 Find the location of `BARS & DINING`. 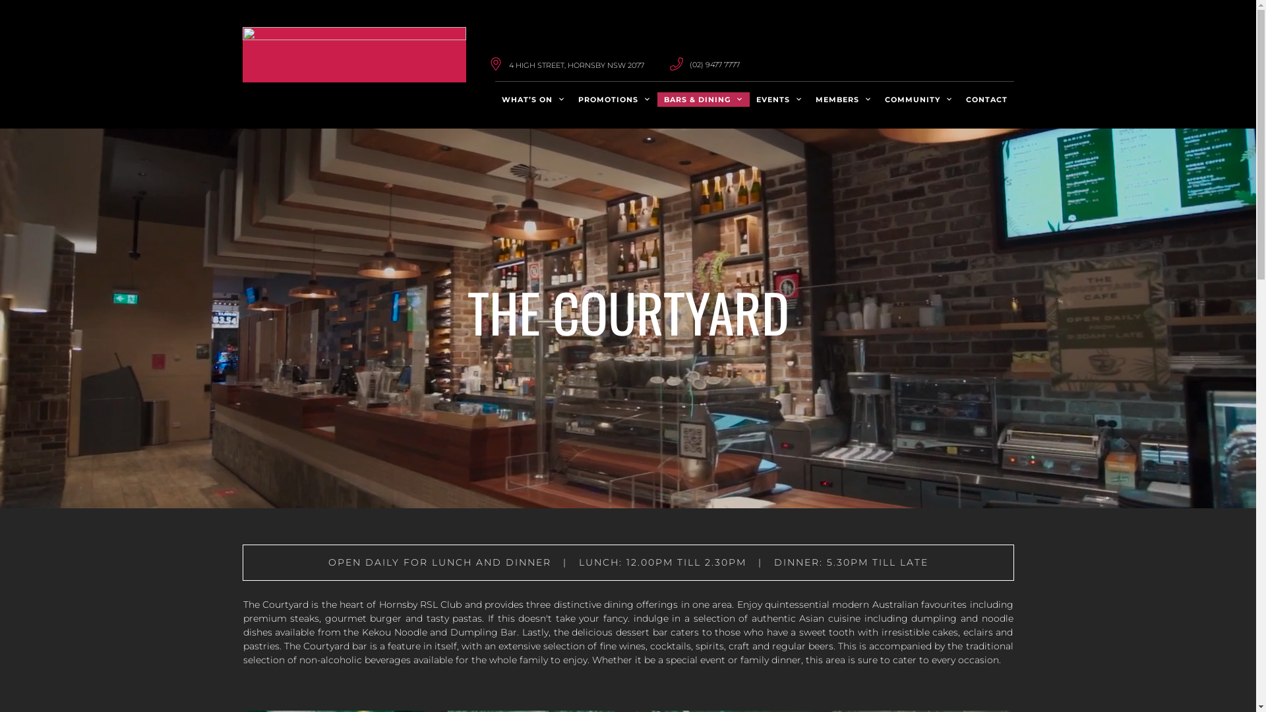

BARS & DINING is located at coordinates (703, 100).